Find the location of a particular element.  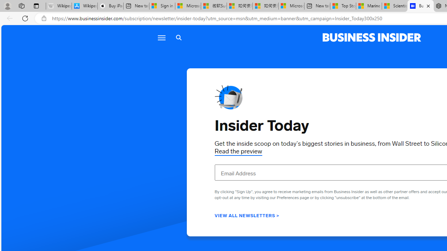

Menu icon is located at coordinates (161, 38).